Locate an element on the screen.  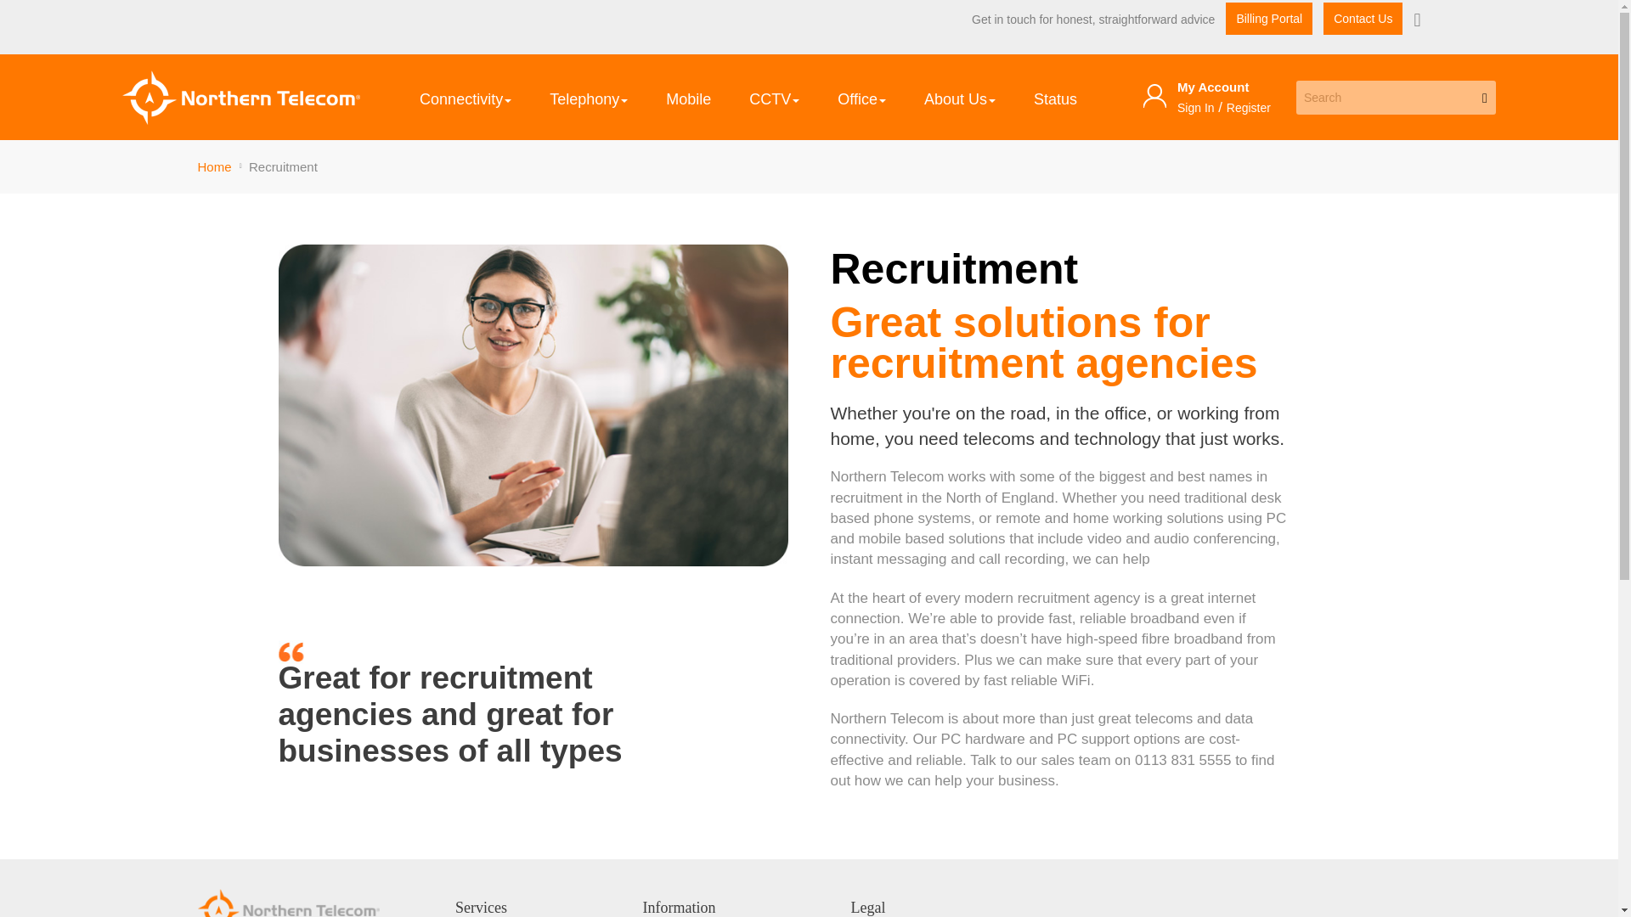
Telephony is located at coordinates (588, 97).